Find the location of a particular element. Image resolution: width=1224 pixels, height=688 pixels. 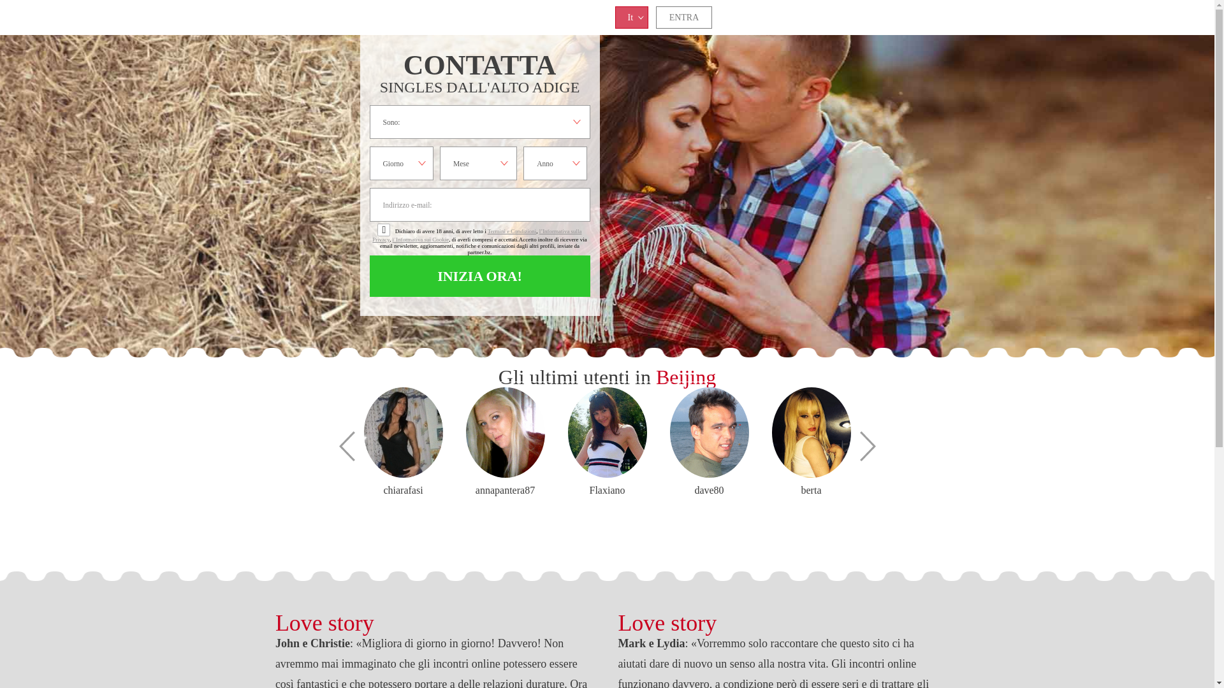

Termini e Condizioni is located at coordinates (512, 231).